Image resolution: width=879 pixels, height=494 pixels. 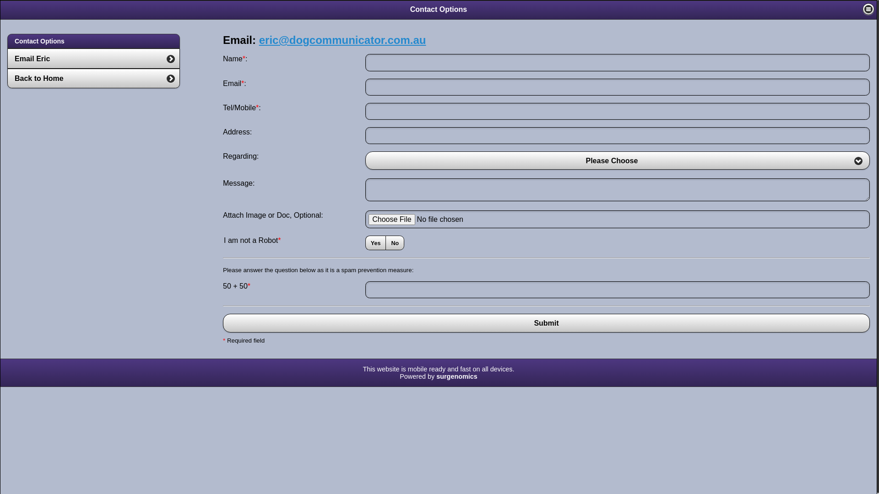 What do you see at coordinates (547, 323) in the screenshot?
I see `Submit` at bounding box center [547, 323].